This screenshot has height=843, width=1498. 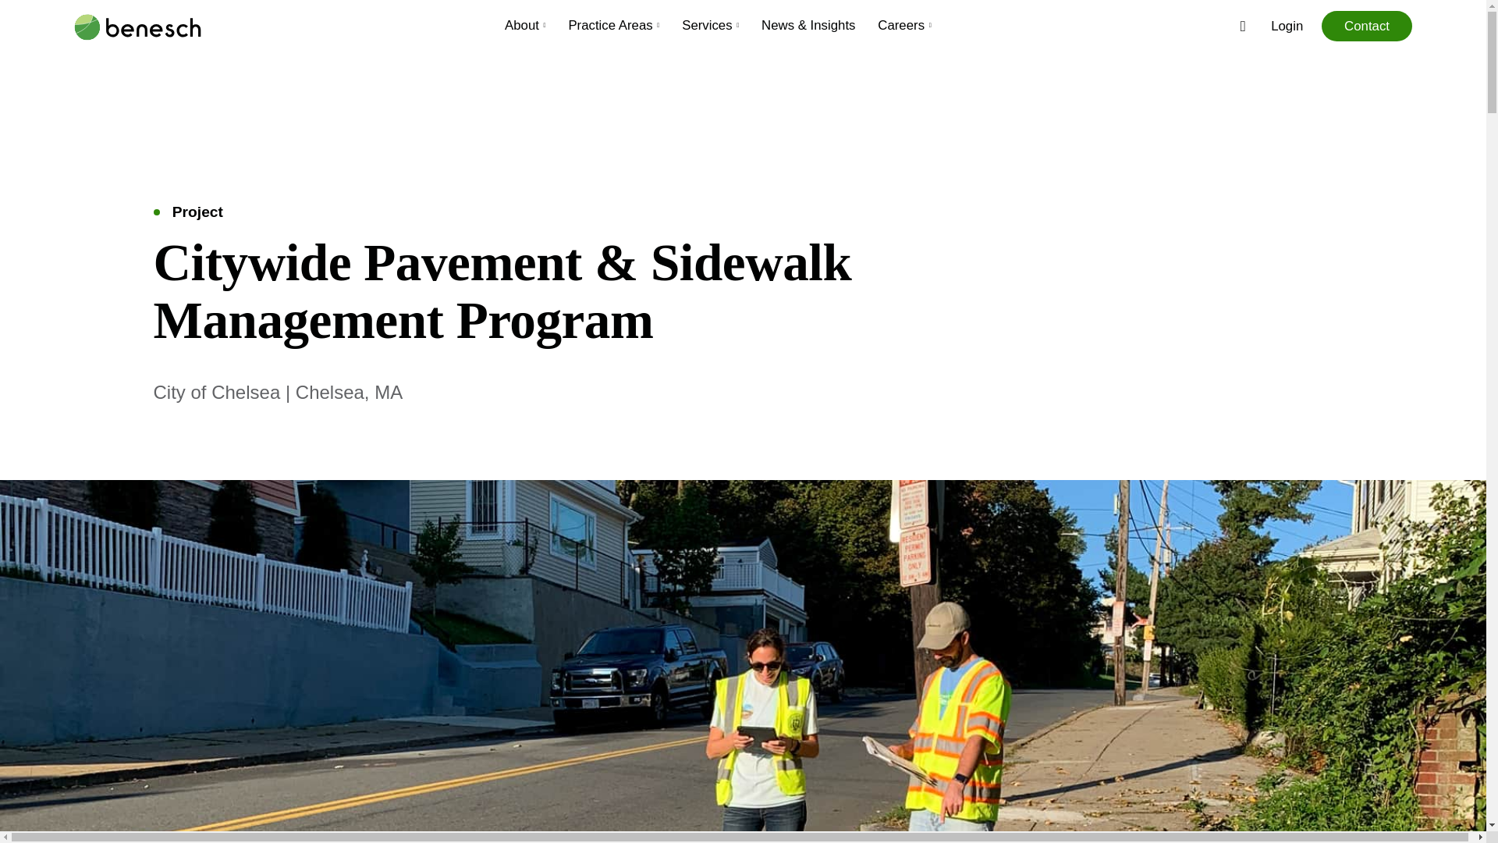 What do you see at coordinates (605, 138) in the screenshot?
I see `Alternative Delivery` at bounding box center [605, 138].